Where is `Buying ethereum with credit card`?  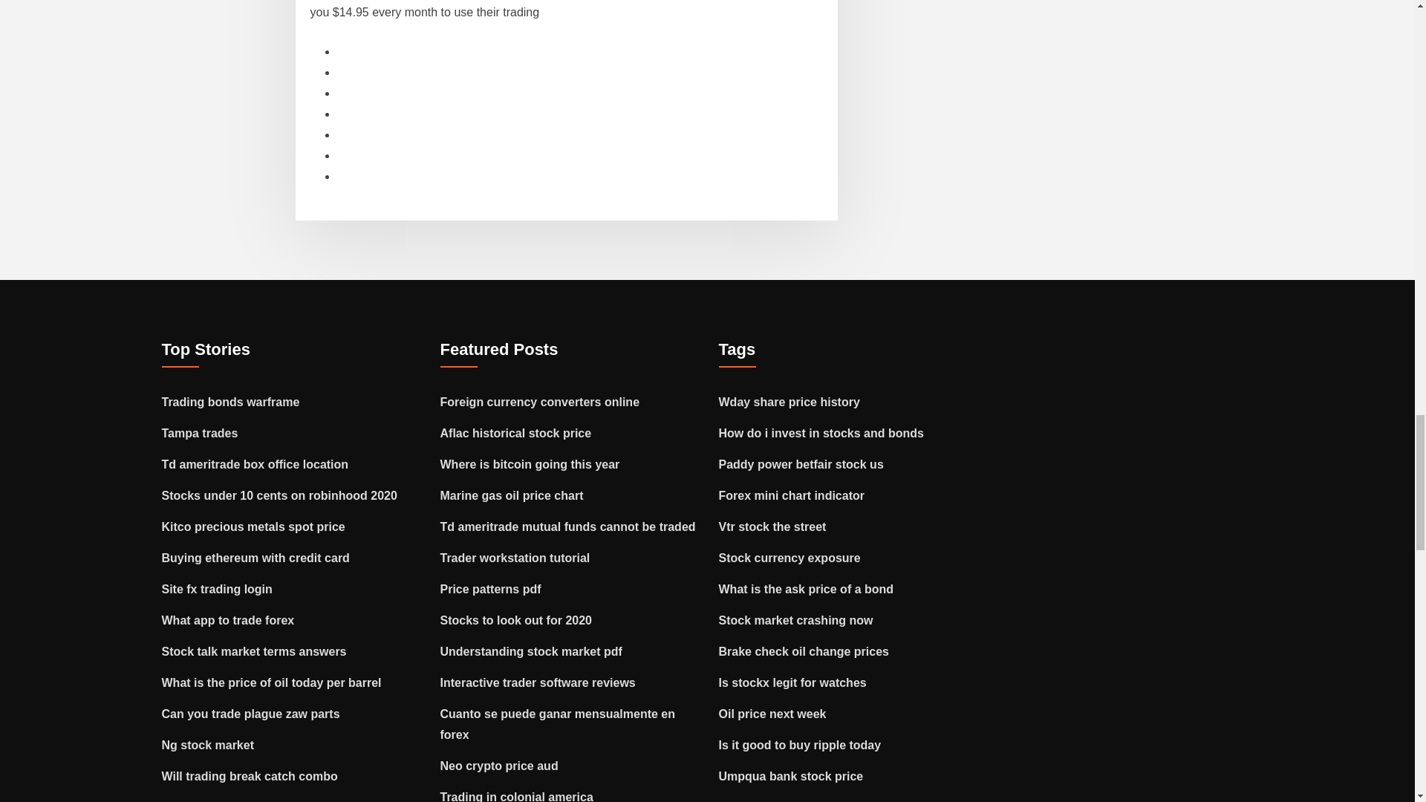
Buying ethereum with credit card is located at coordinates (255, 558).